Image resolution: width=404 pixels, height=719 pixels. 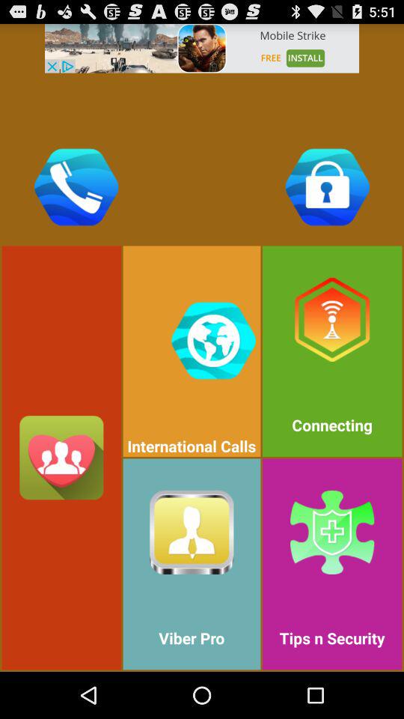 What do you see at coordinates (76, 187) in the screenshot?
I see `click on phone icon` at bounding box center [76, 187].